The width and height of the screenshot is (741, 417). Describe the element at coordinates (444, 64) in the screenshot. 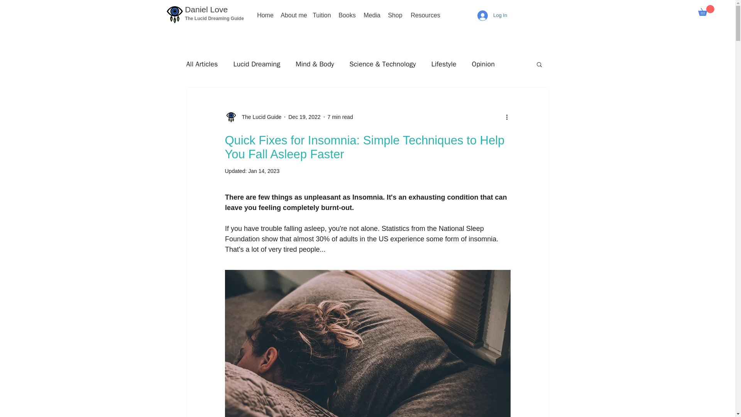

I see `Lifestyle` at that location.